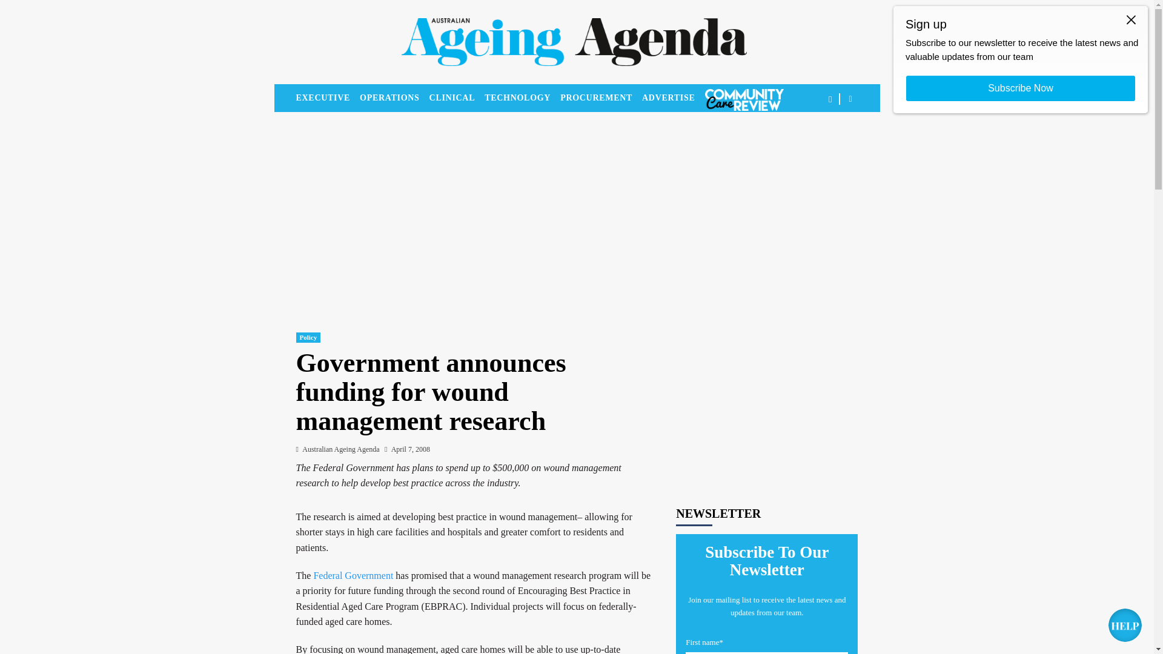  What do you see at coordinates (522, 98) in the screenshot?
I see `TECHNOLOGY` at bounding box center [522, 98].